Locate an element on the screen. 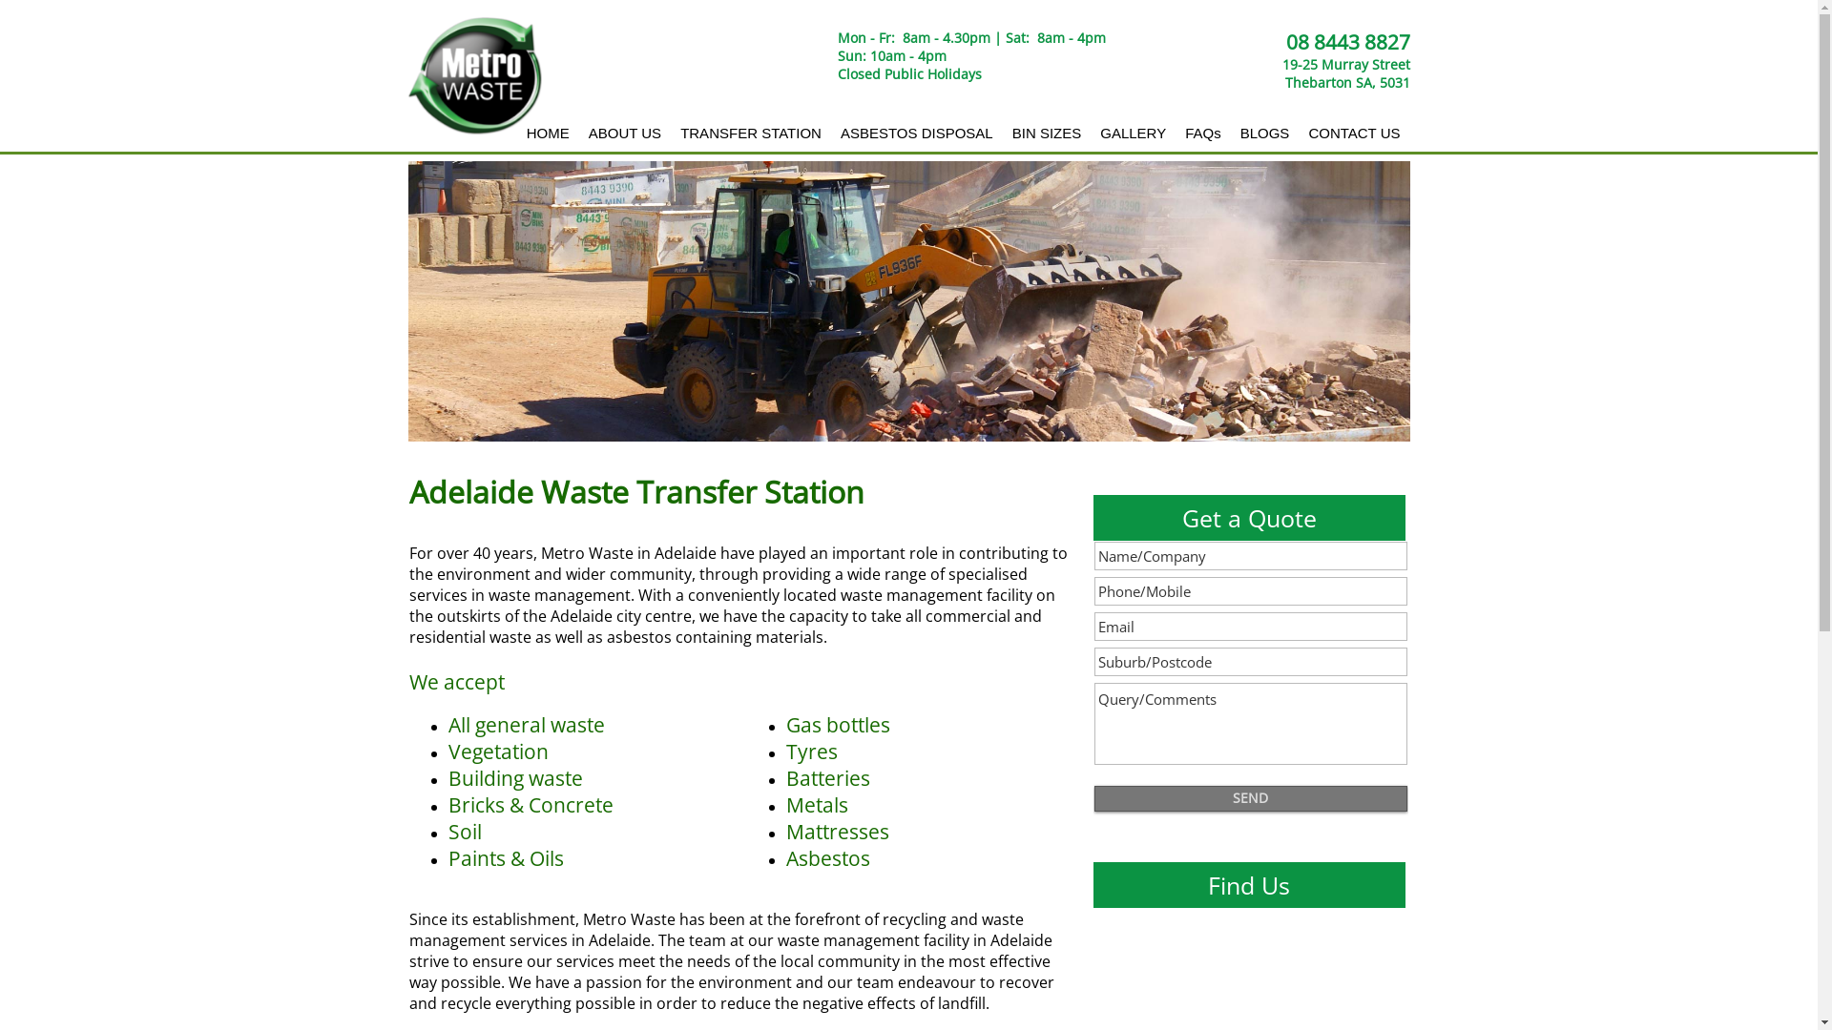 The width and height of the screenshot is (1832, 1030). TRANSFER STATION is located at coordinates (751, 134).